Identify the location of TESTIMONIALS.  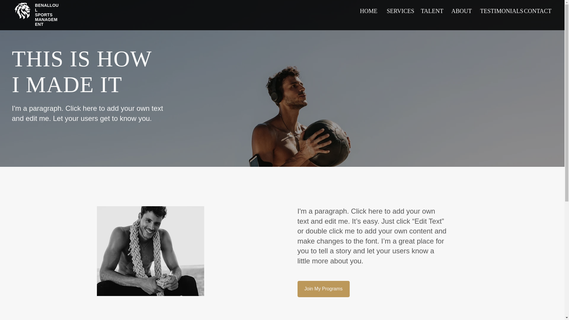
(497, 11).